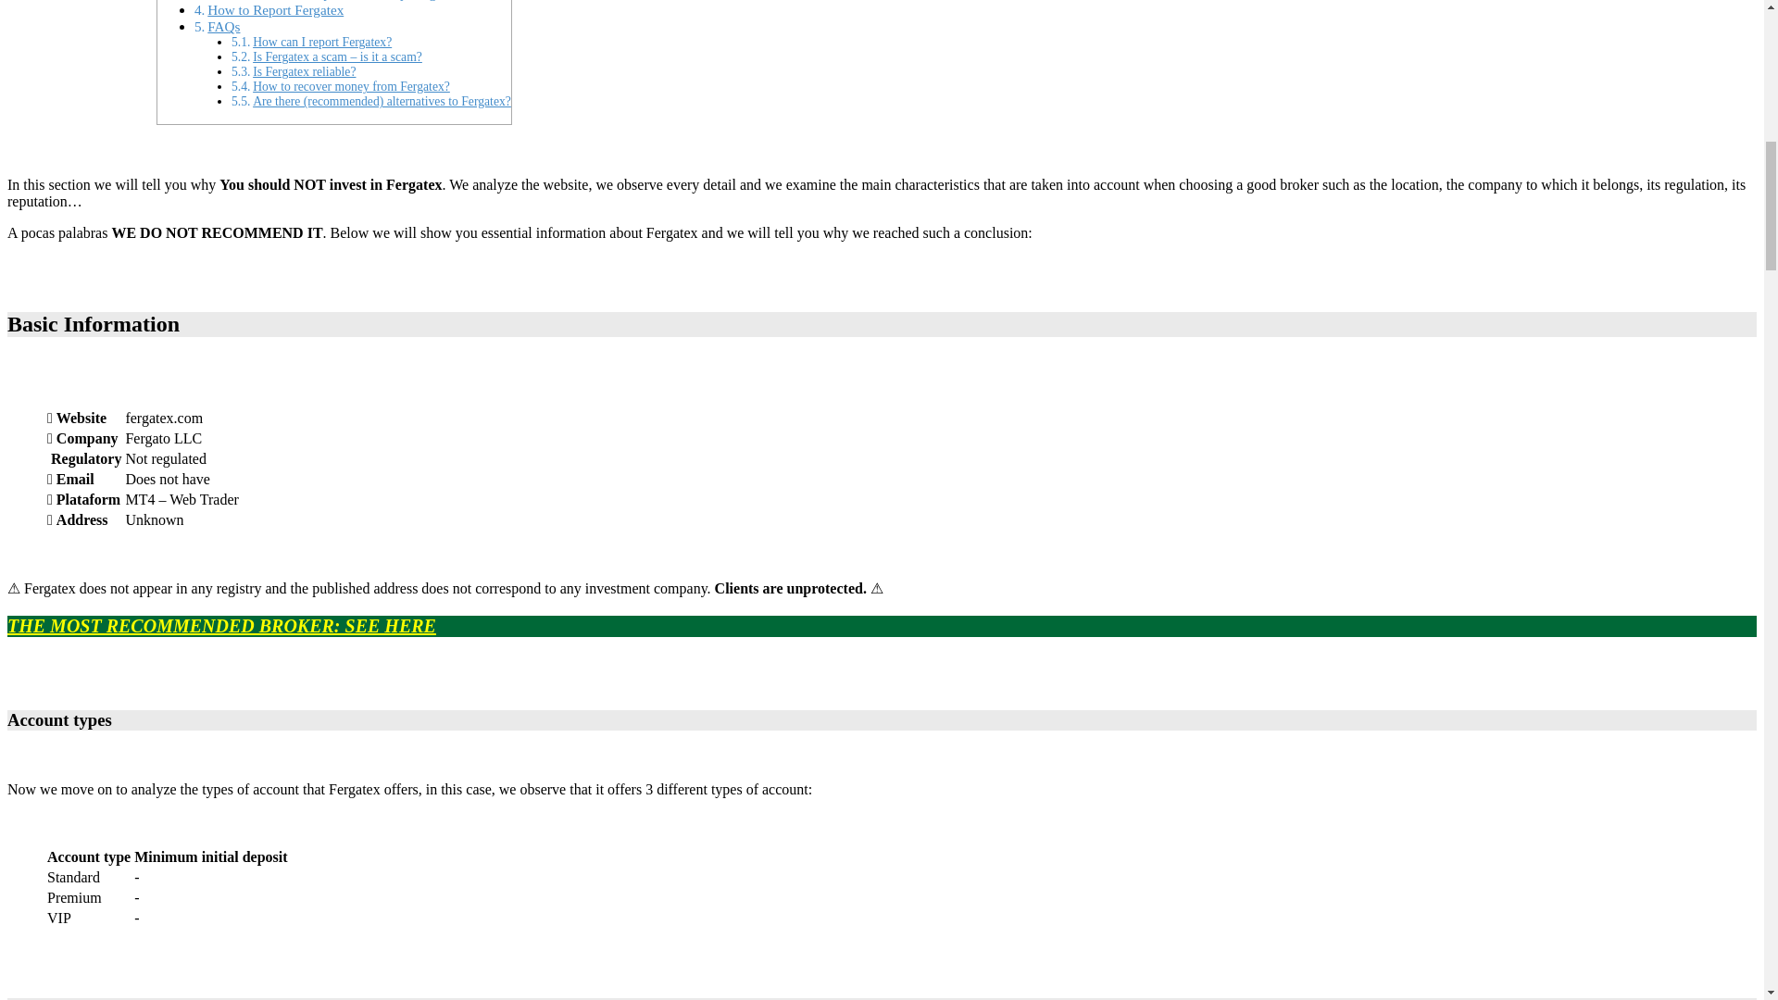  Describe the element at coordinates (350, 87) in the screenshot. I see `How to recover money from Fergatex?` at that location.